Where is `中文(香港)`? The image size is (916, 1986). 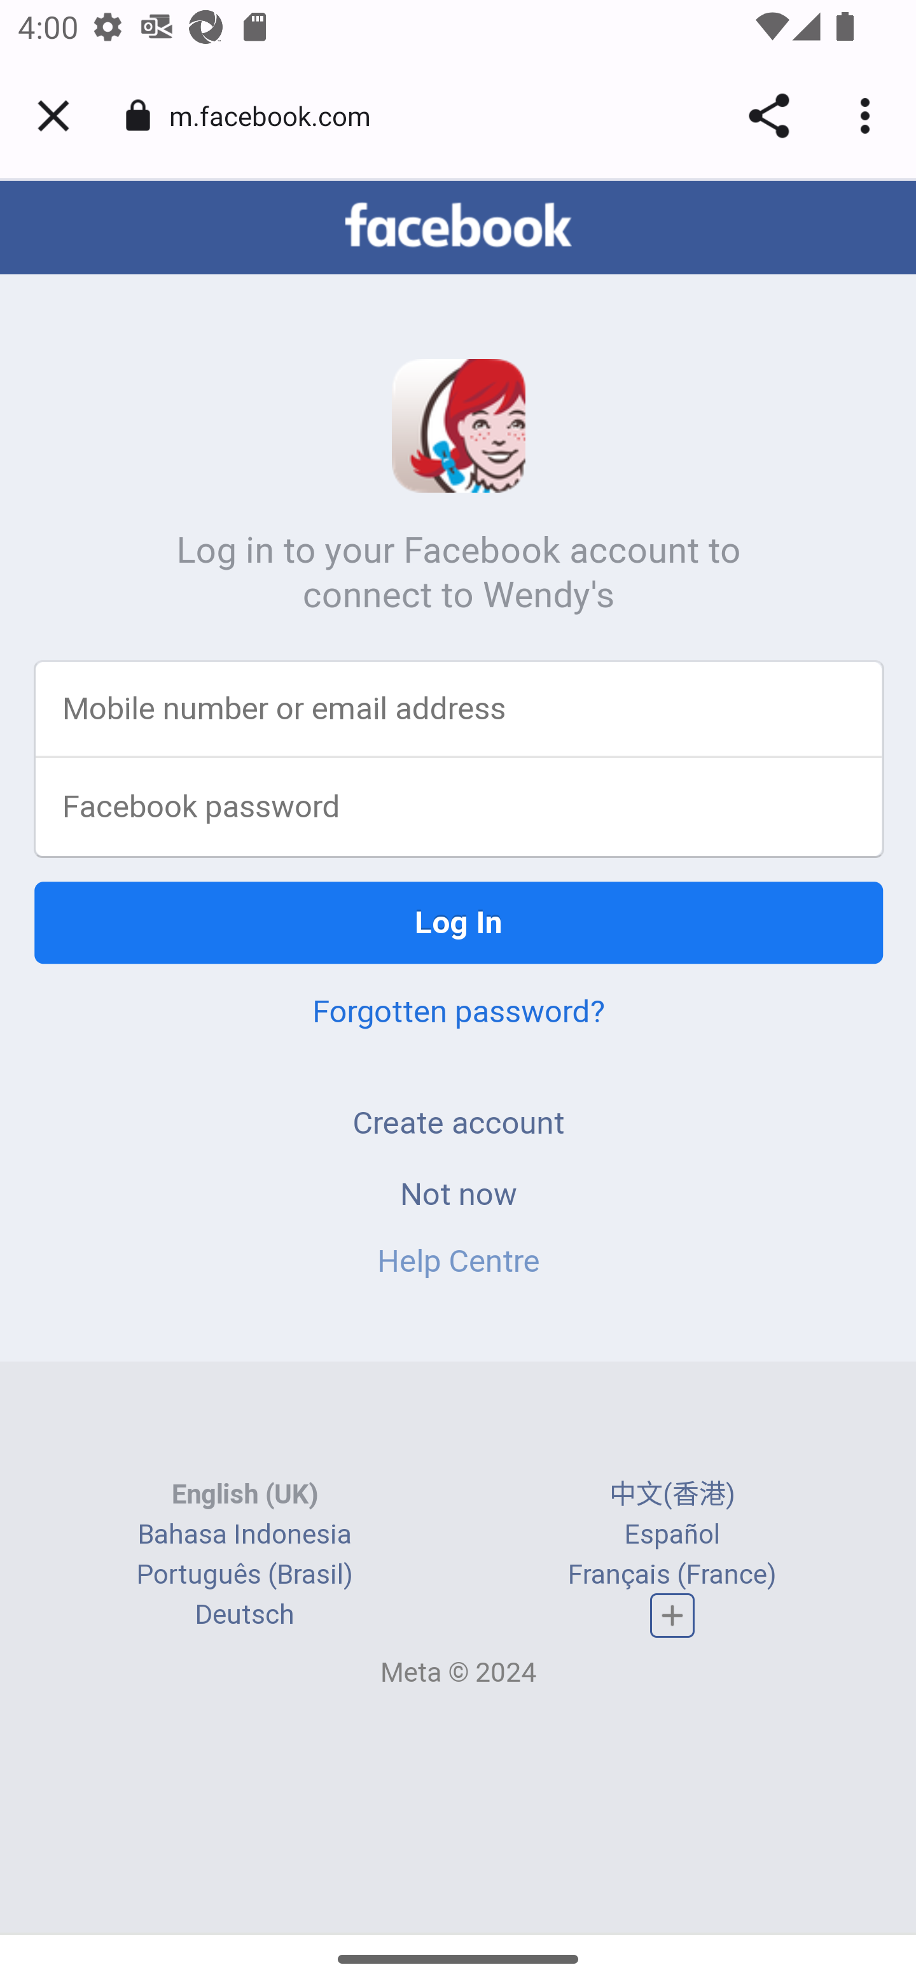
中文(香港) is located at coordinates (672, 1496).